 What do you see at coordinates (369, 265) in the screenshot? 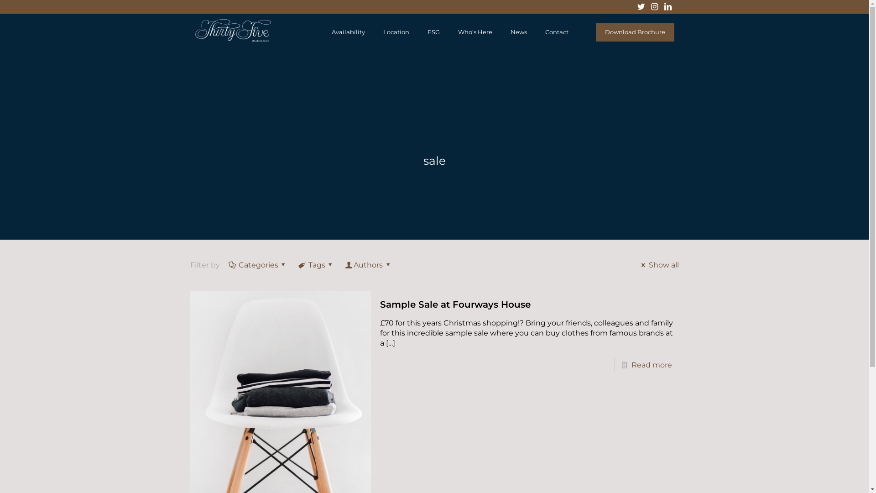
I see `Authors` at bounding box center [369, 265].